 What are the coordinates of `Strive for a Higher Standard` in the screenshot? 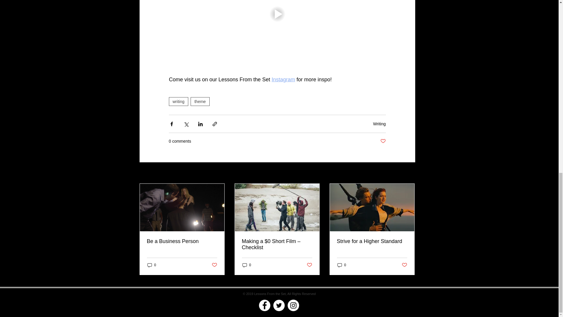 It's located at (372, 241).